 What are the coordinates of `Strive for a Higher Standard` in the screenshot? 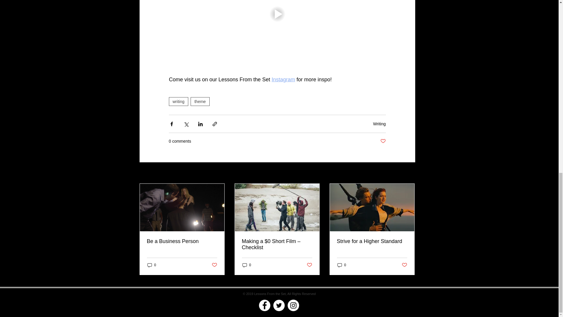 It's located at (372, 241).